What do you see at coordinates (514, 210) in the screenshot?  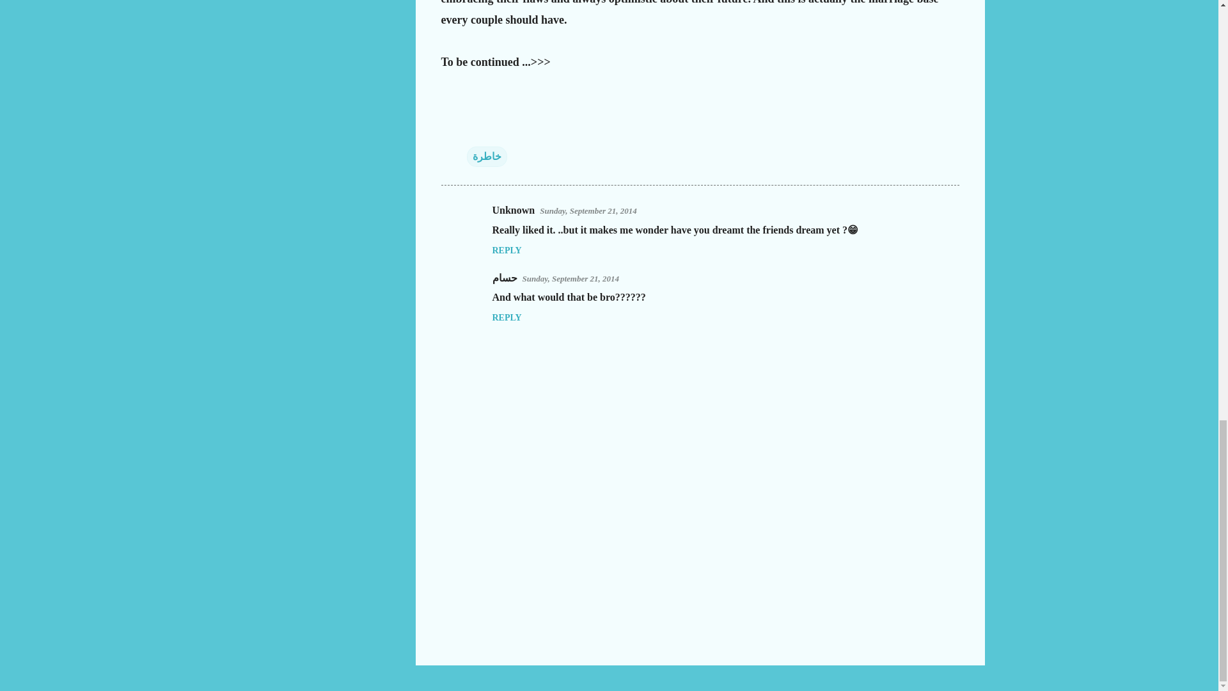 I see `Unknown` at bounding box center [514, 210].